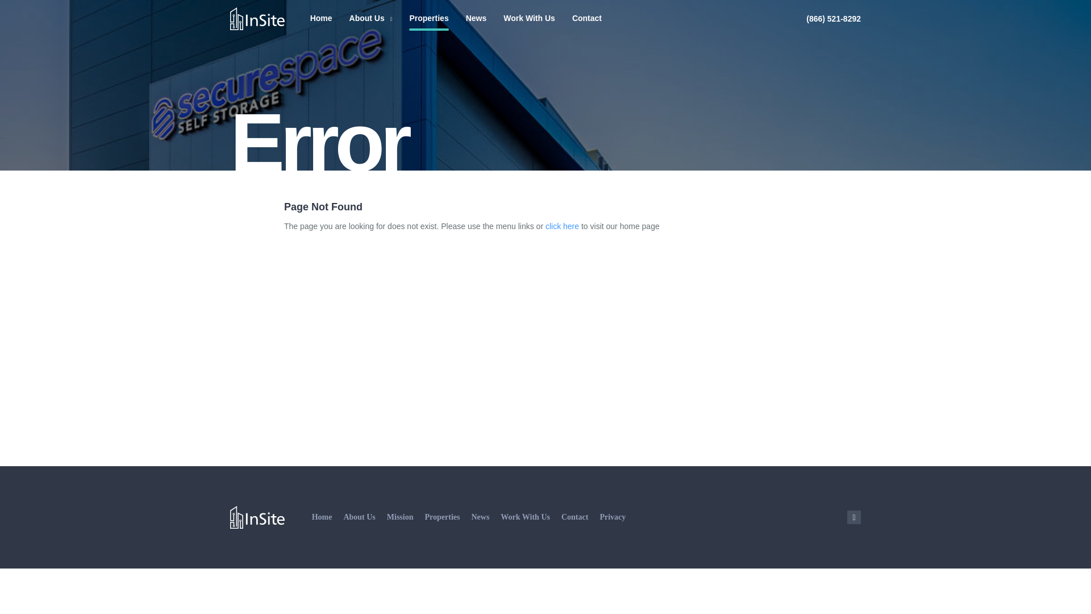 Image resolution: width=1091 pixels, height=614 pixels. What do you see at coordinates (574, 516) in the screenshot?
I see `Contact` at bounding box center [574, 516].